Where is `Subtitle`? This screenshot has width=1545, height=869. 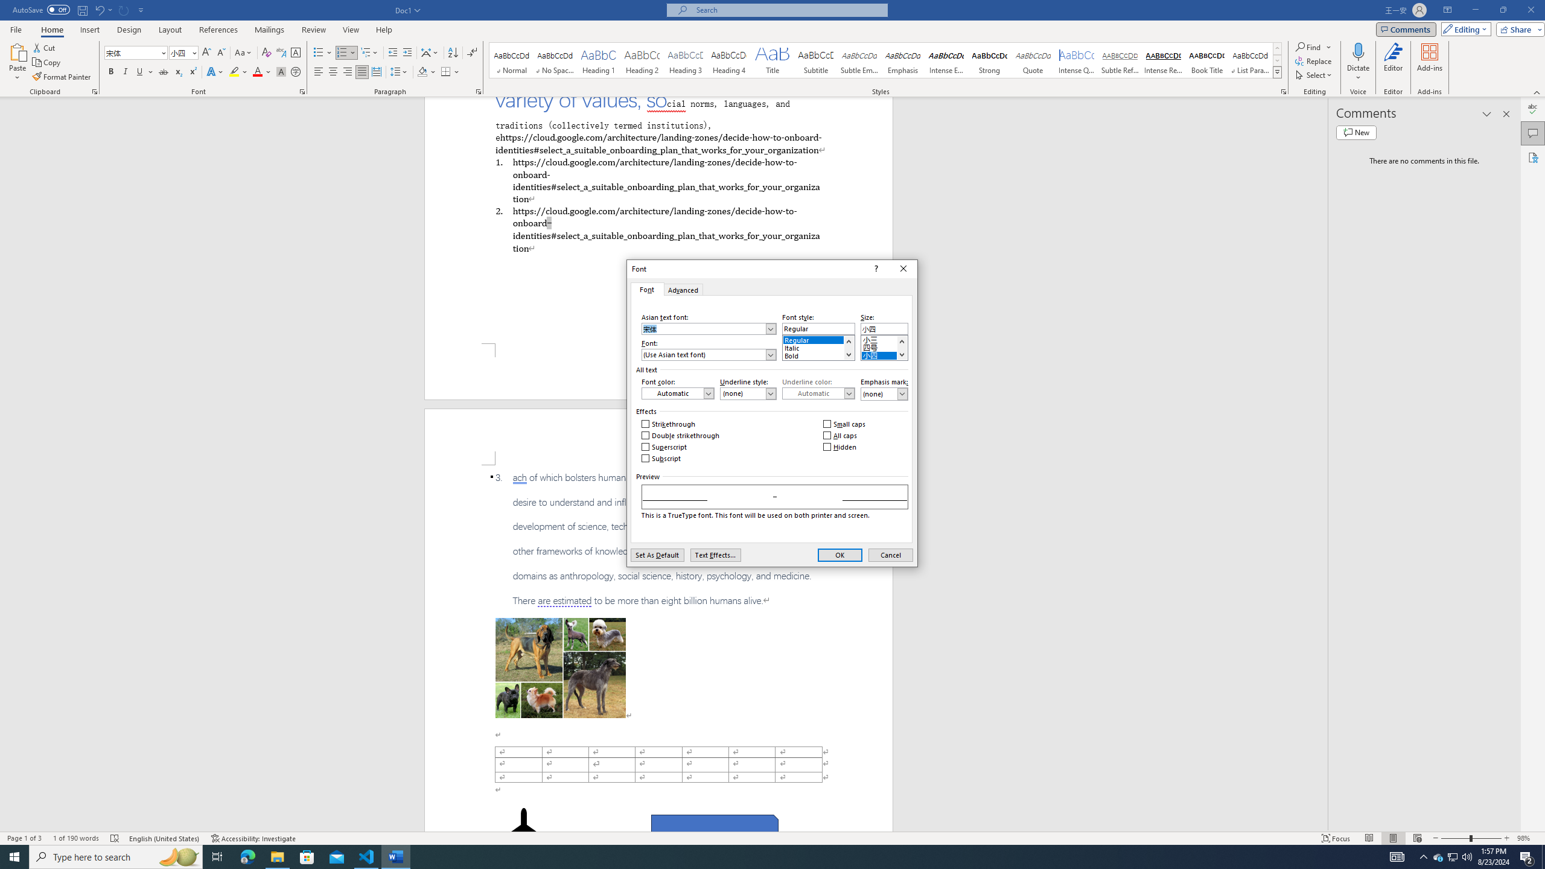 Subtitle is located at coordinates (815, 60).